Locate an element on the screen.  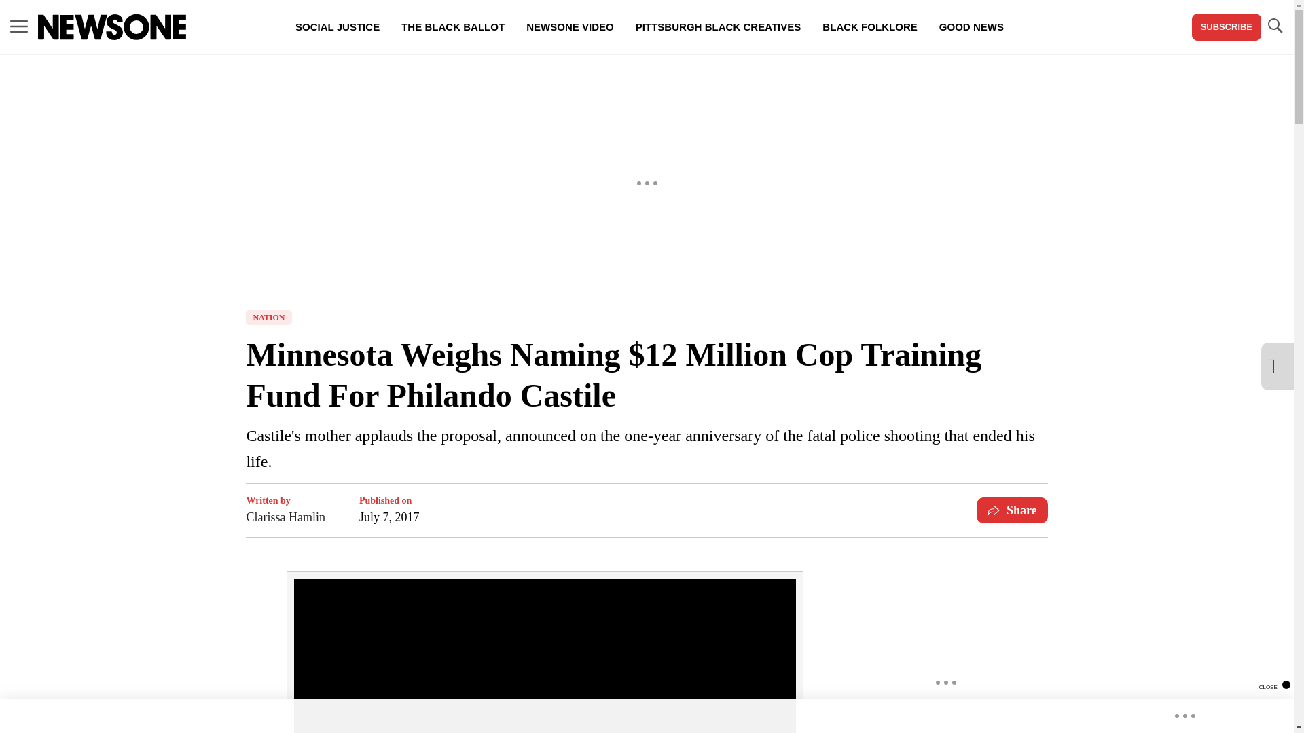
SUBSCRIBE is located at coordinates (1226, 27).